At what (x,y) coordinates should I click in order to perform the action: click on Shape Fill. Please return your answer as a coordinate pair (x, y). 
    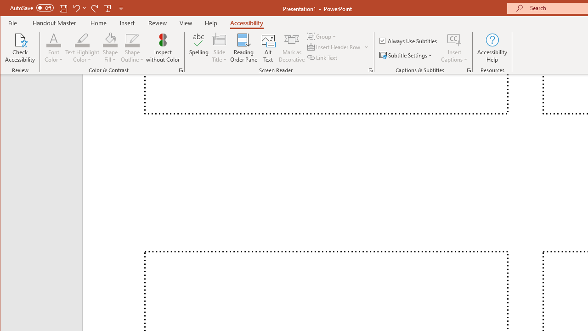
    Looking at the image, I should click on (110, 48).